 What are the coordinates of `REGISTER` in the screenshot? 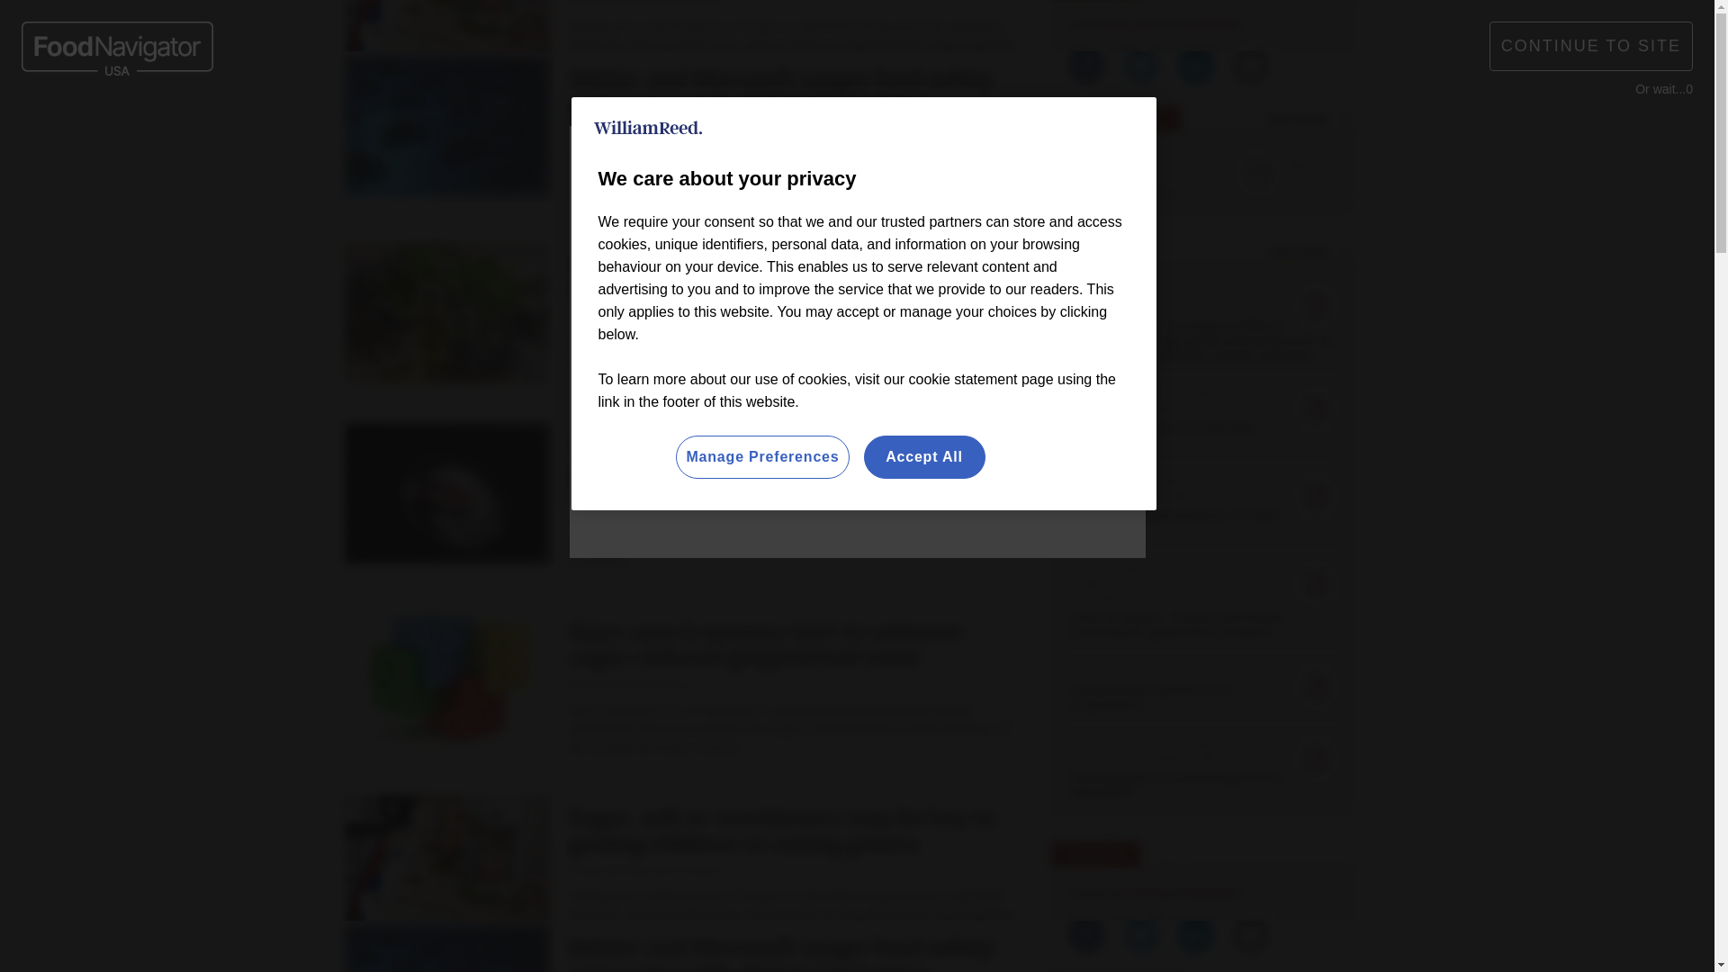 It's located at (1318, 23).